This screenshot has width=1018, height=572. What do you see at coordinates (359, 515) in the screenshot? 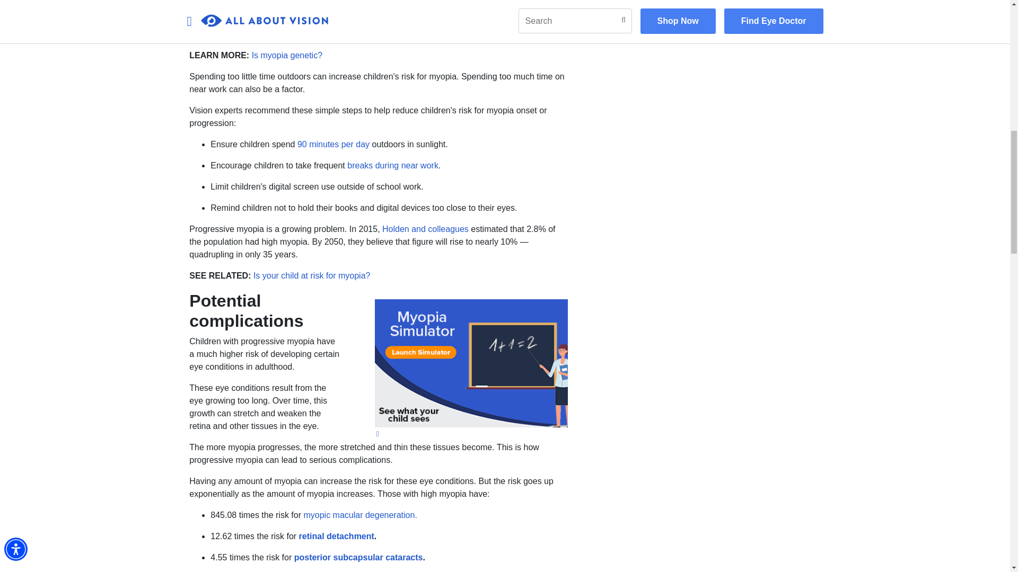
I see `myopic macular degeneration.` at bounding box center [359, 515].